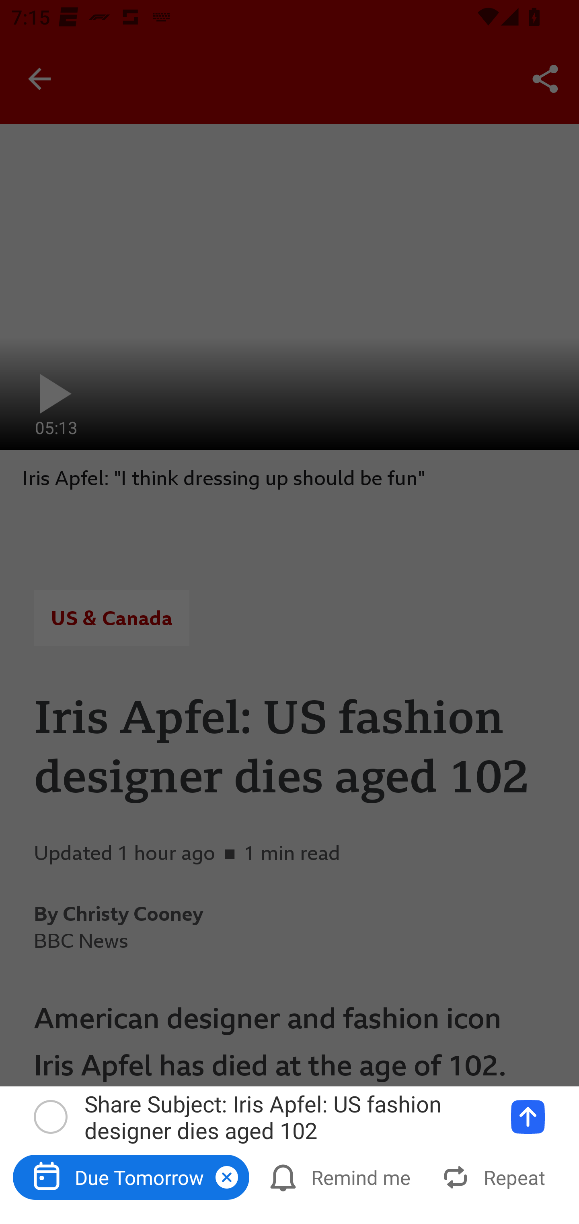 This screenshot has width=579, height=1224. What do you see at coordinates (131, 1176) in the screenshot?
I see `Due Tomorrow Remove due date` at bounding box center [131, 1176].